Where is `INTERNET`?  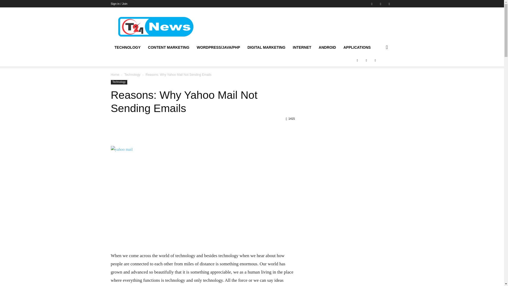
INTERNET is located at coordinates (302, 47).